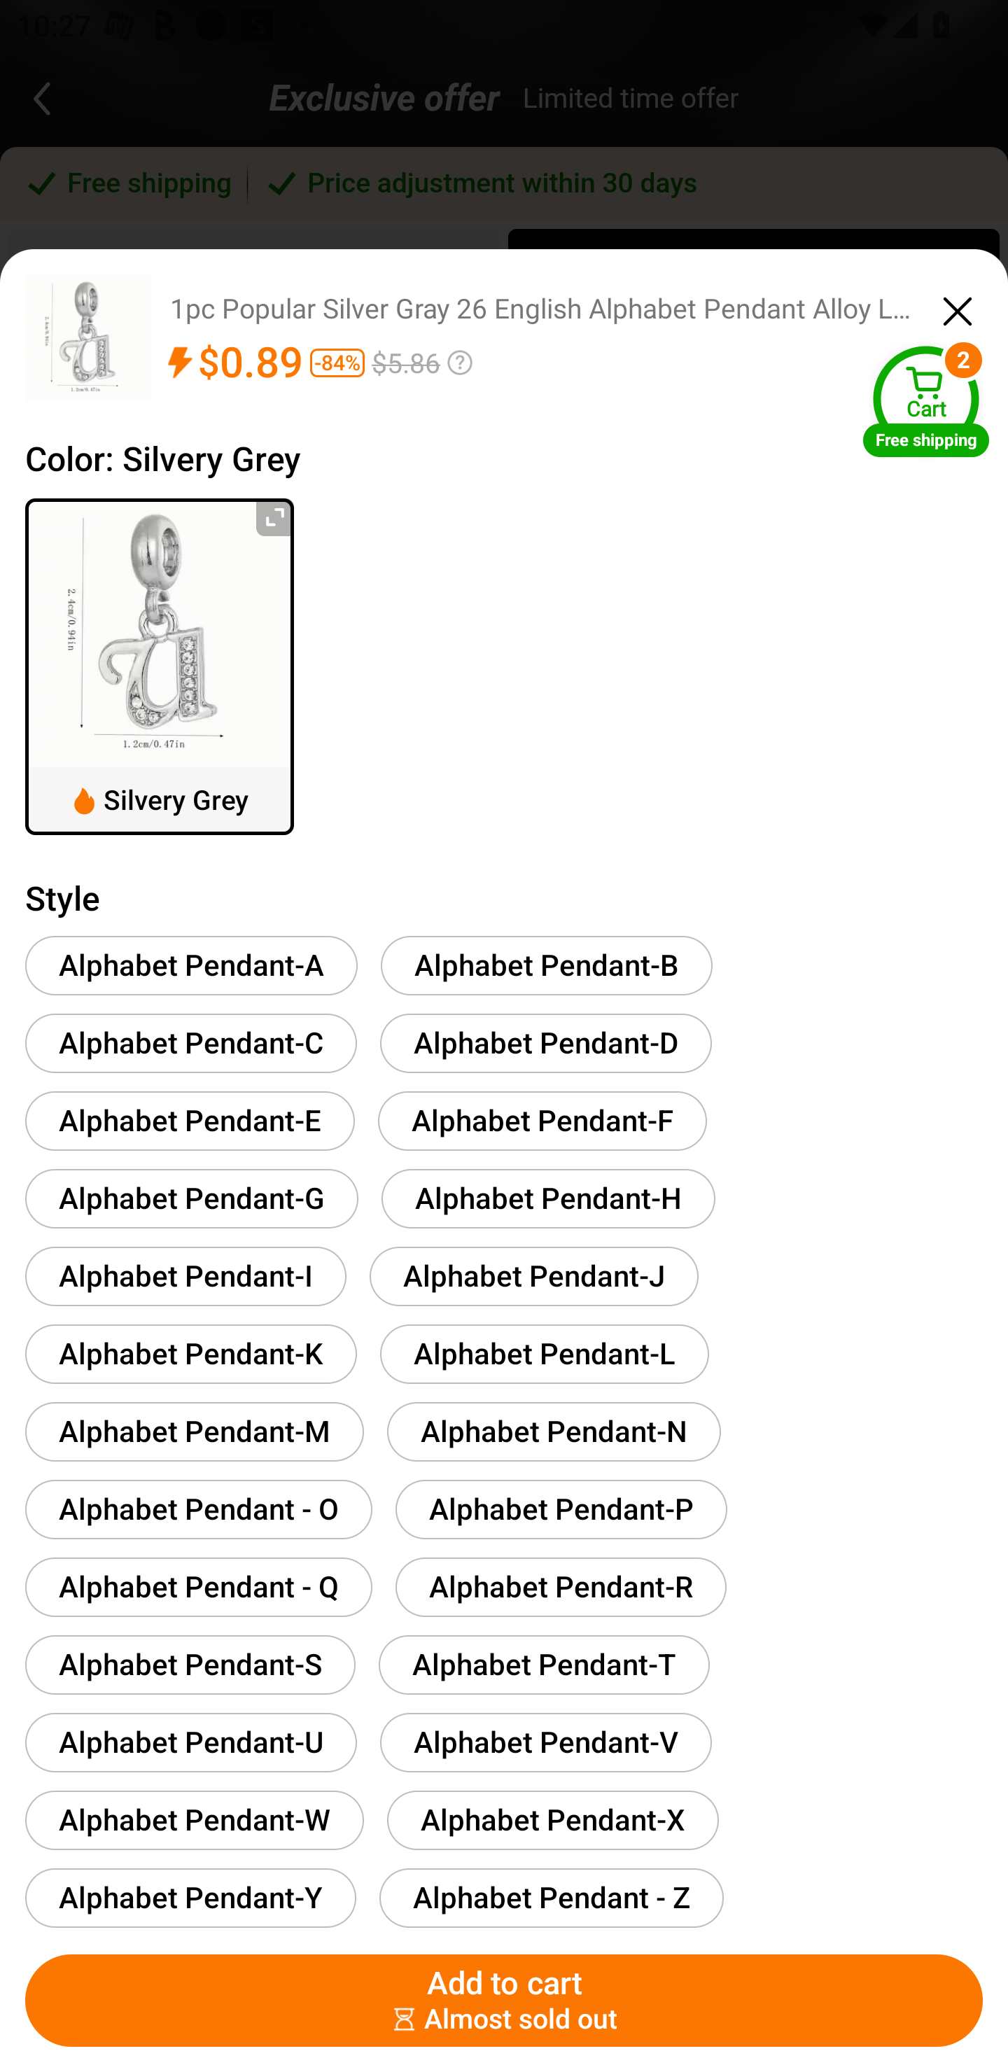 Image resolution: width=1008 pixels, height=2072 pixels. Describe the element at coordinates (545, 1742) in the screenshot. I see ` Alphabet Pendant-V` at that location.